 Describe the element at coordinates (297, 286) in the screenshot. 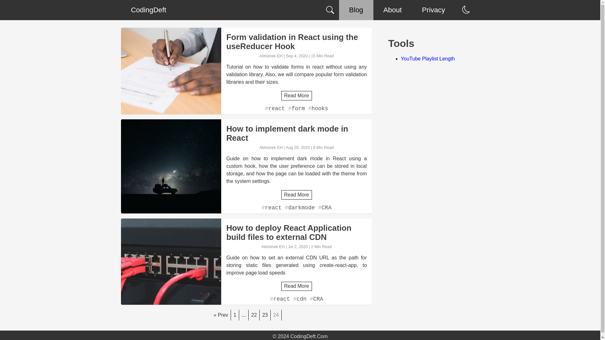

I see `Read More` at that location.